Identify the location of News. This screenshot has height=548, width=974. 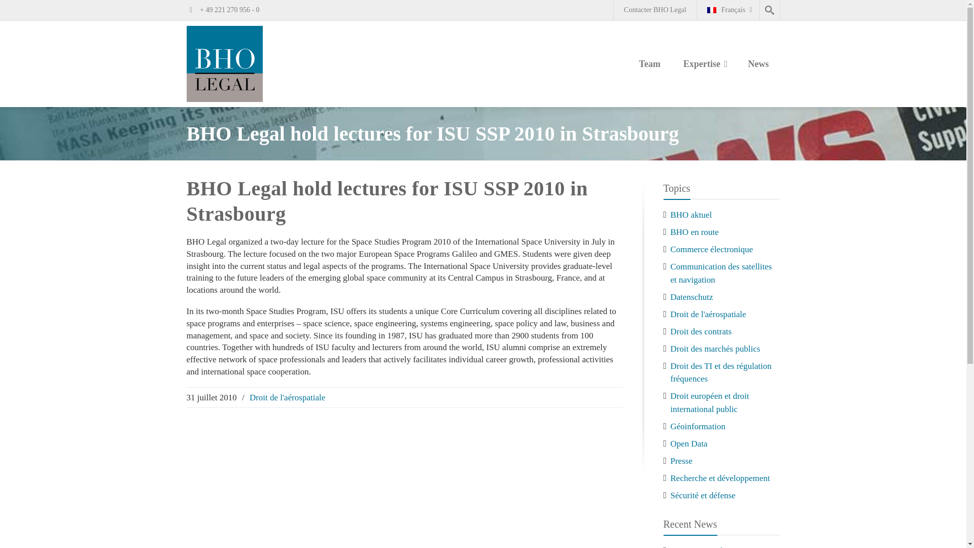
(758, 65).